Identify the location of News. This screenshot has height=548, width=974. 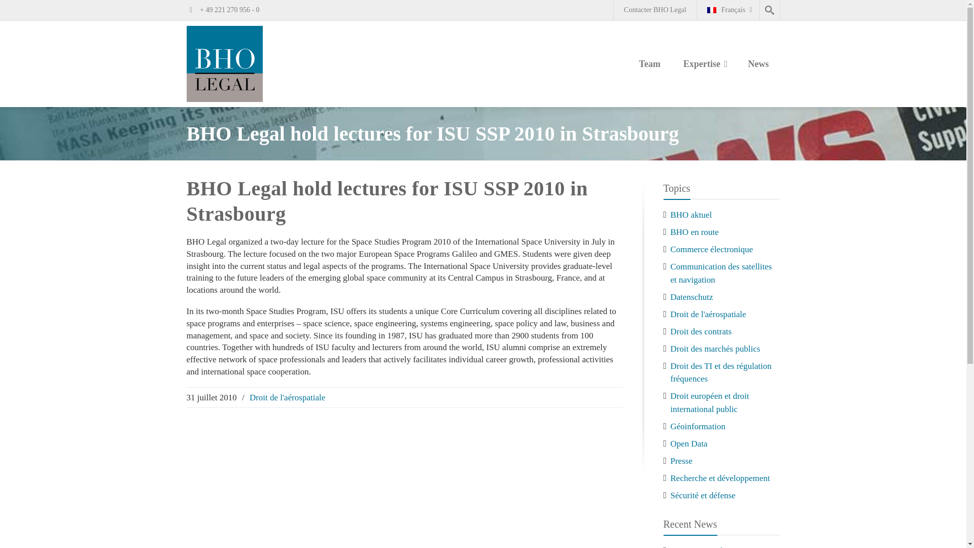
(758, 65).